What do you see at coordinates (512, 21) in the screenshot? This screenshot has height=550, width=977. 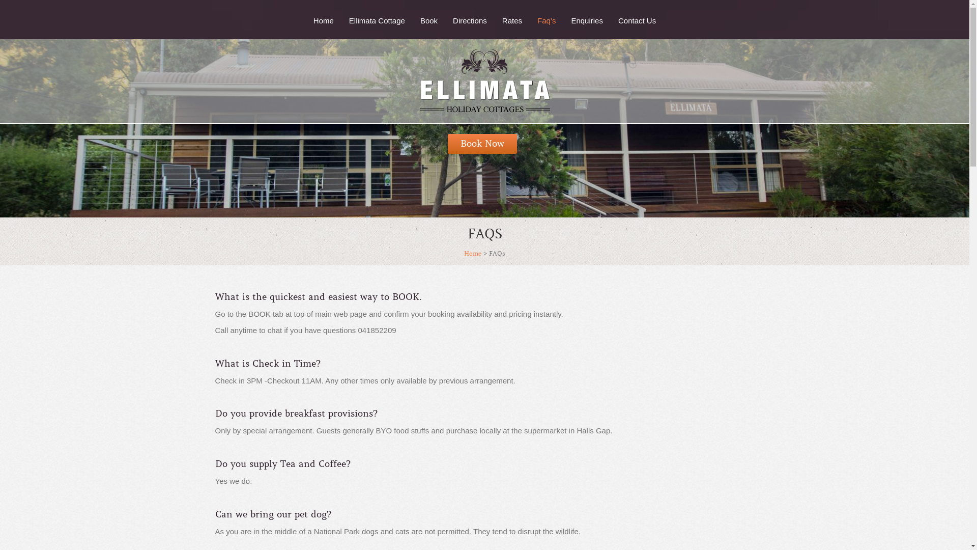 I see `Rates` at bounding box center [512, 21].